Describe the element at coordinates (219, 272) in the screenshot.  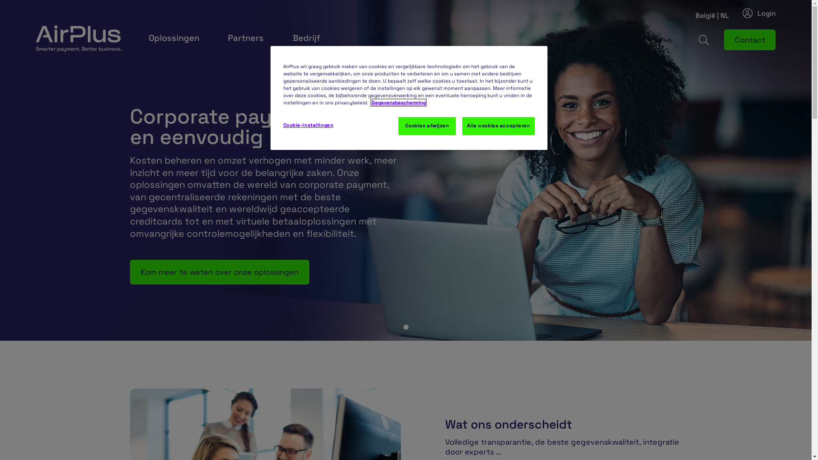
I see `Kom meer te weten over onze oplossingen` at that location.